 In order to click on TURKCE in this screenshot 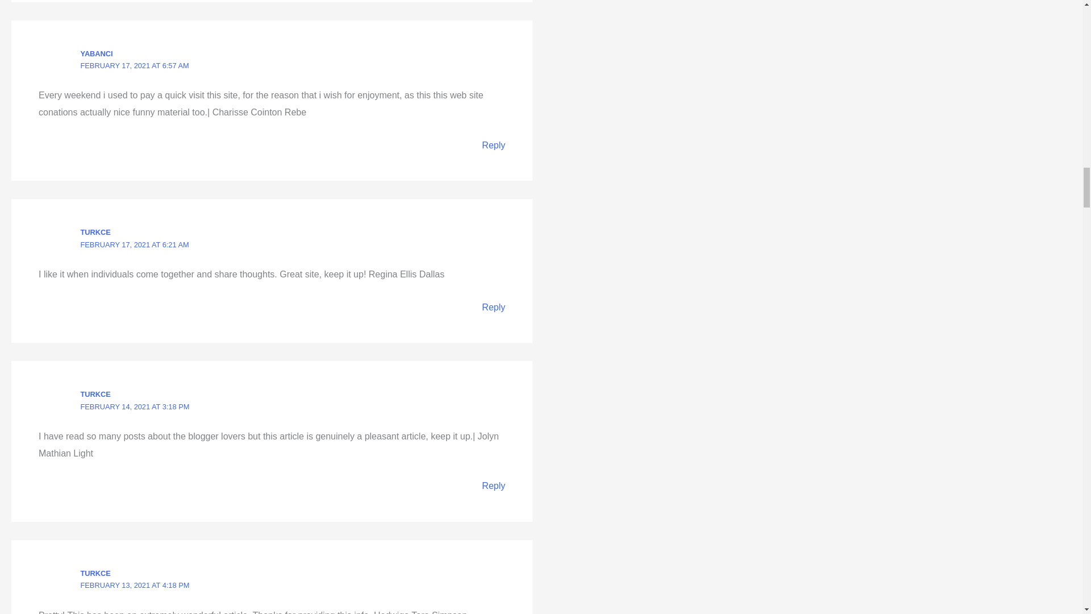, I will do `click(95, 393)`.